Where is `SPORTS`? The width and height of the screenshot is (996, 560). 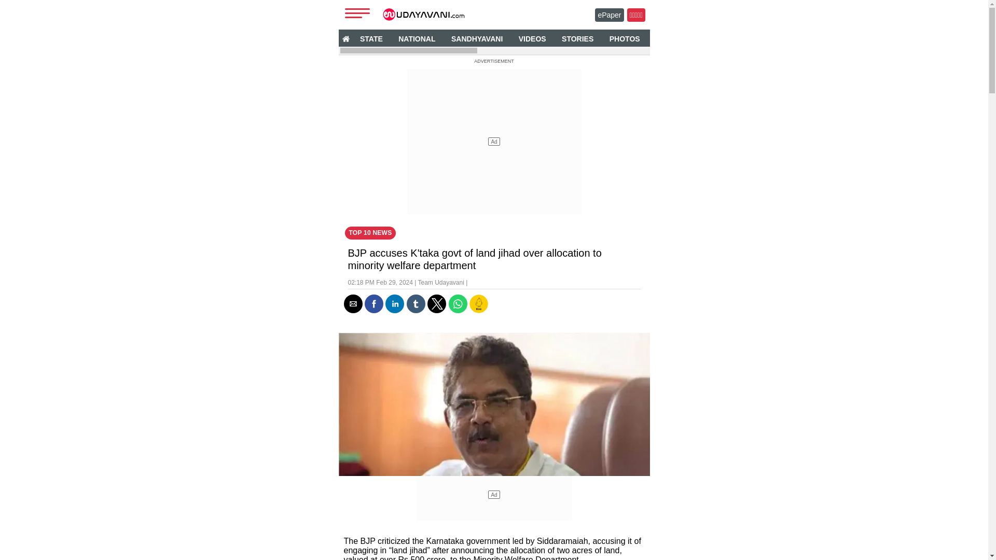 SPORTS is located at coordinates (728, 38).